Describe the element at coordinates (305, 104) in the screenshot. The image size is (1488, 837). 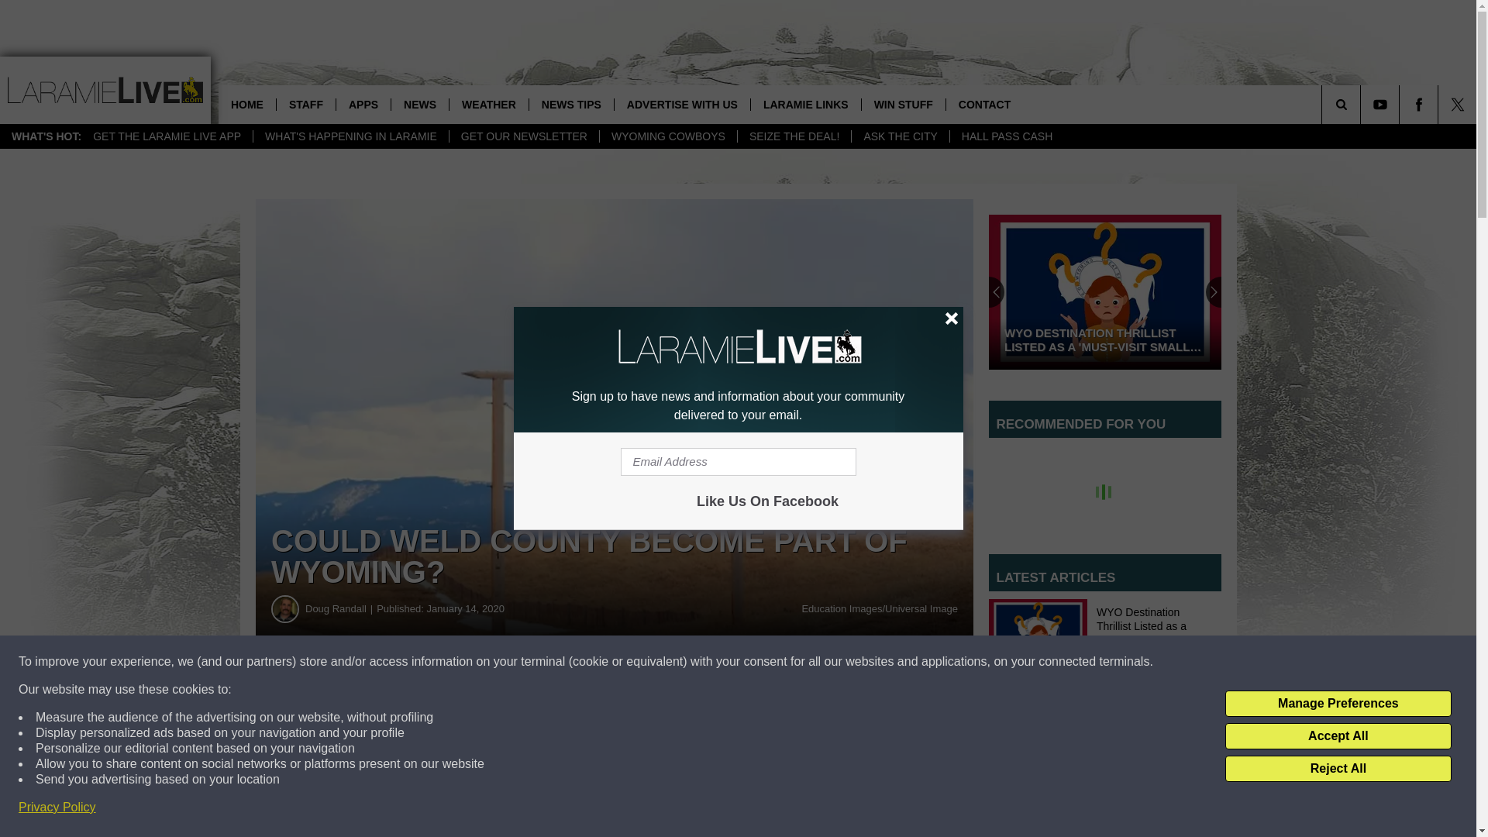
I see `STAFF` at that location.